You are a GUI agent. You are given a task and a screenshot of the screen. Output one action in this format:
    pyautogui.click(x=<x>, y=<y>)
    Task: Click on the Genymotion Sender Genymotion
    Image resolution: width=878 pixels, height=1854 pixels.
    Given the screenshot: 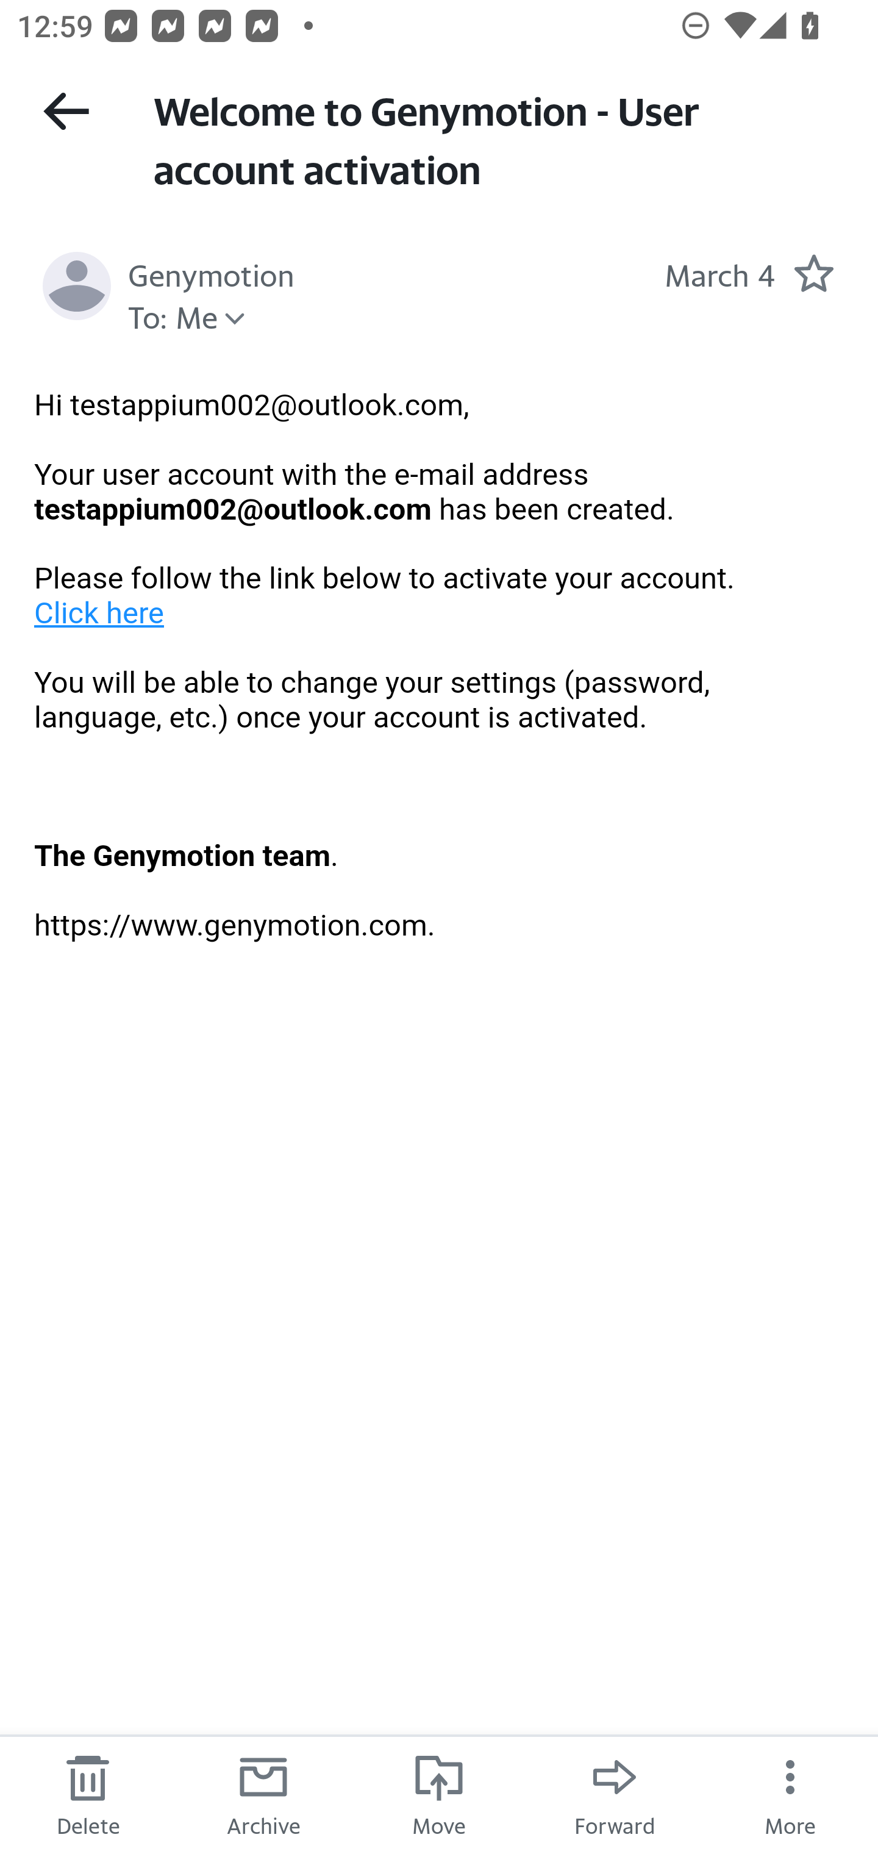 What is the action you would take?
    pyautogui.click(x=211, y=273)
    